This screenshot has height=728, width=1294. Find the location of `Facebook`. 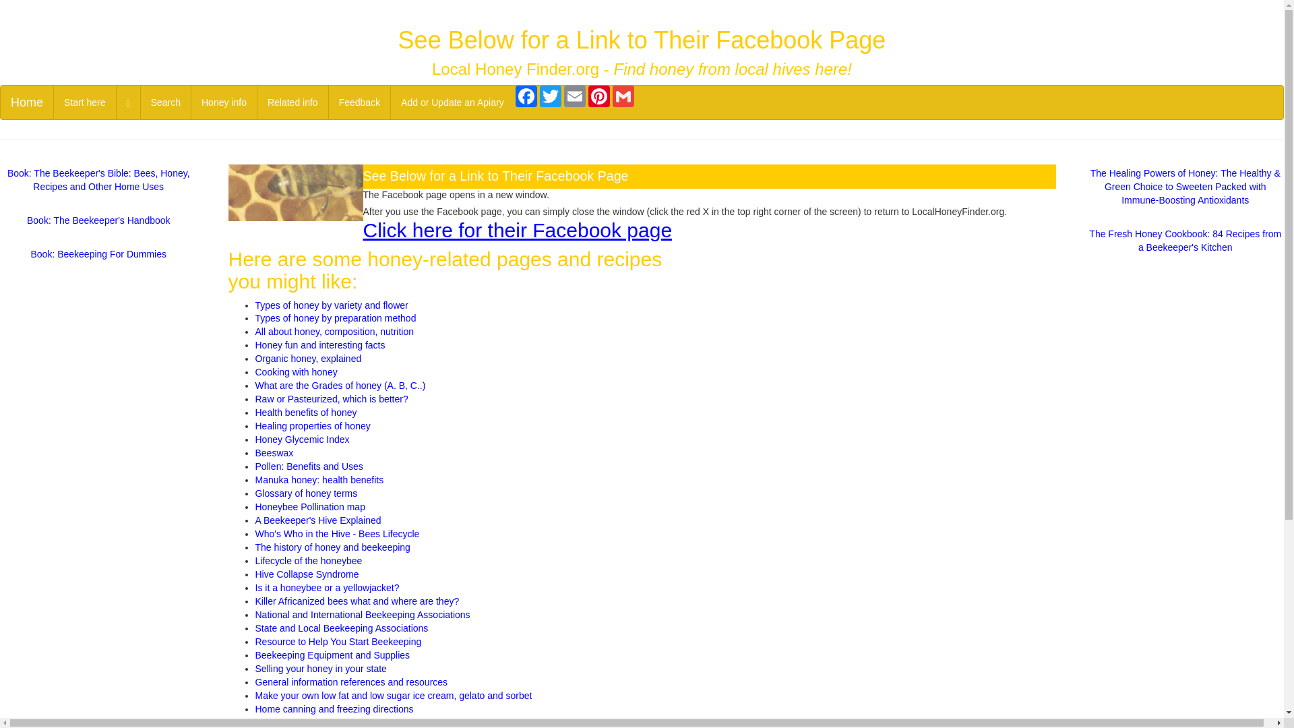

Facebook is located at coordinates (526, 96).